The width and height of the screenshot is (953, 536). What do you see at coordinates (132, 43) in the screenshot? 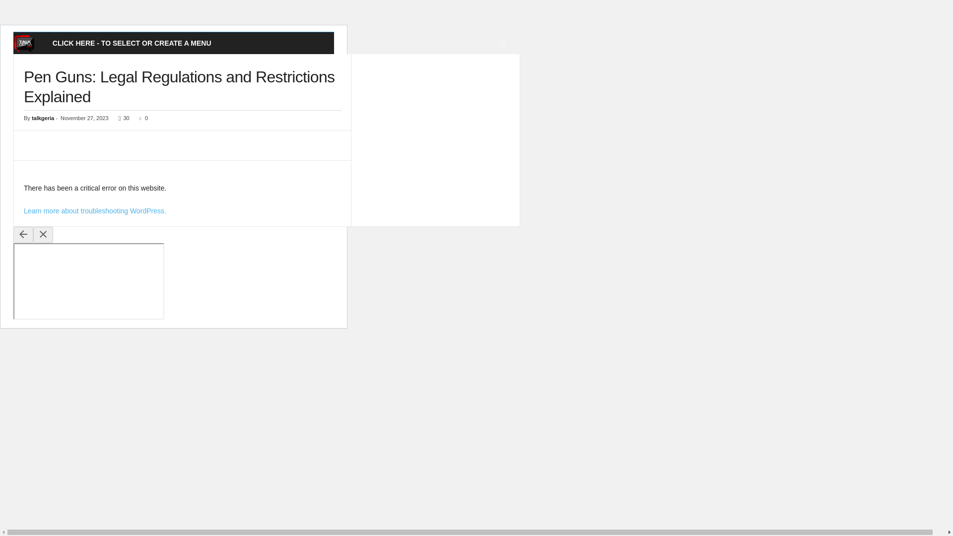
I see `CLICK HERE - TO SELECT OR CREATE A MENU` at bounding box center [132, 43].